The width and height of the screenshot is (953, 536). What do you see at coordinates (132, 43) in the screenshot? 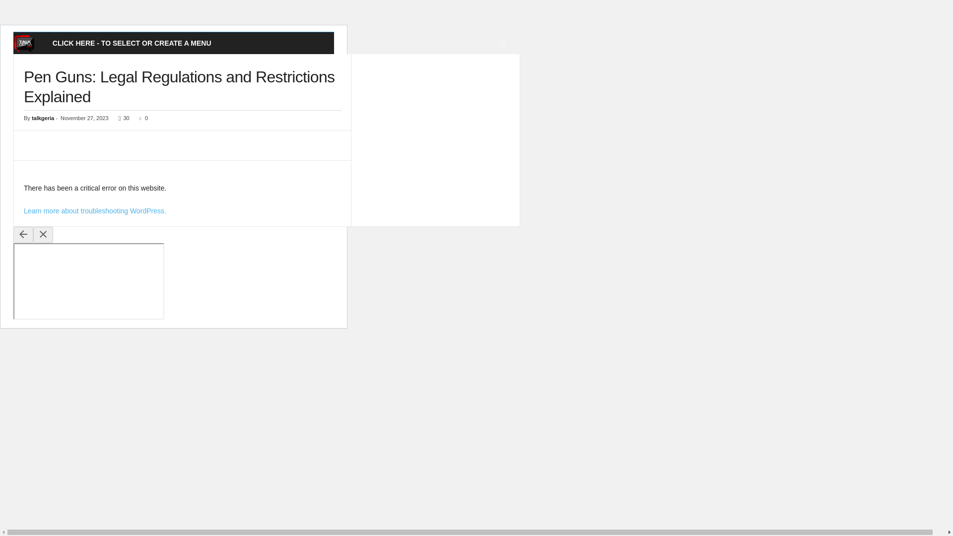
I see `CLICK HERE - TO SELECT OR CREATE A MENU` at bounding box center [132, 43].